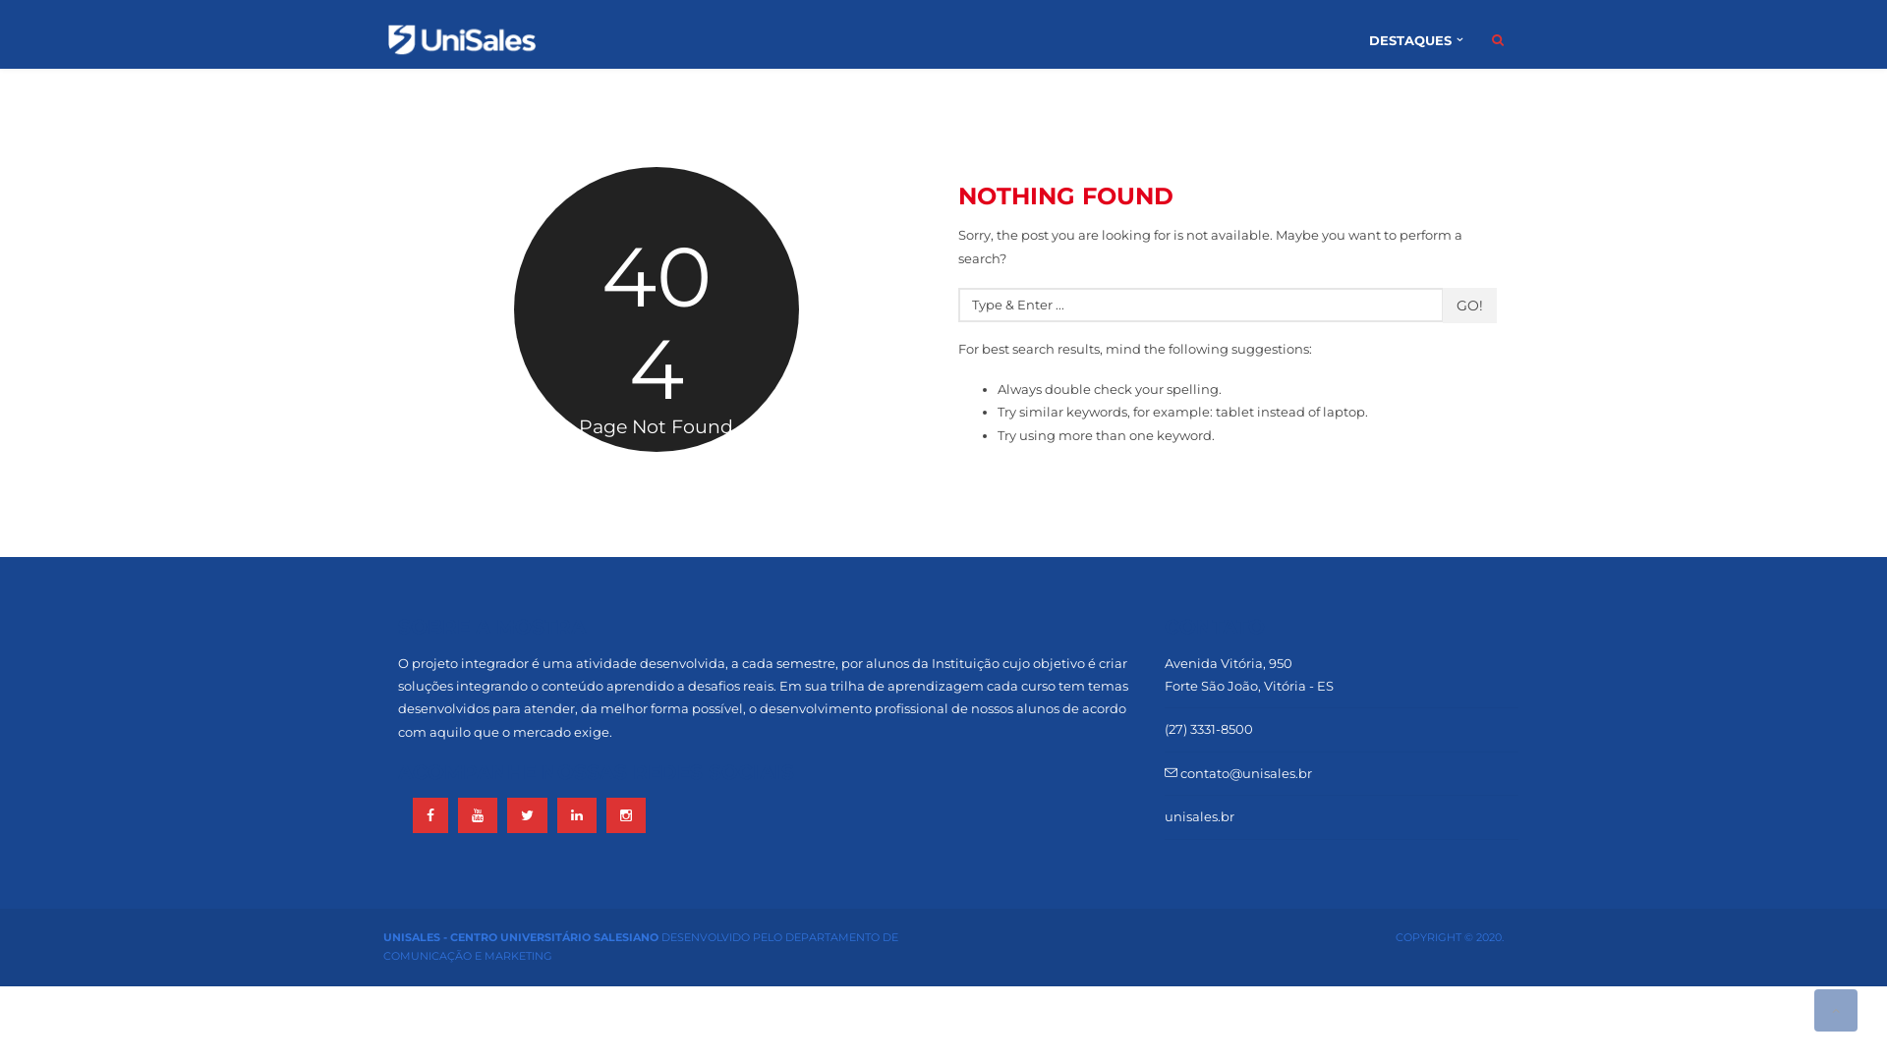 The width and height of the screenshot is (1887, 1061). I want to click on (27) 3331-8500, so click(1209, 729).